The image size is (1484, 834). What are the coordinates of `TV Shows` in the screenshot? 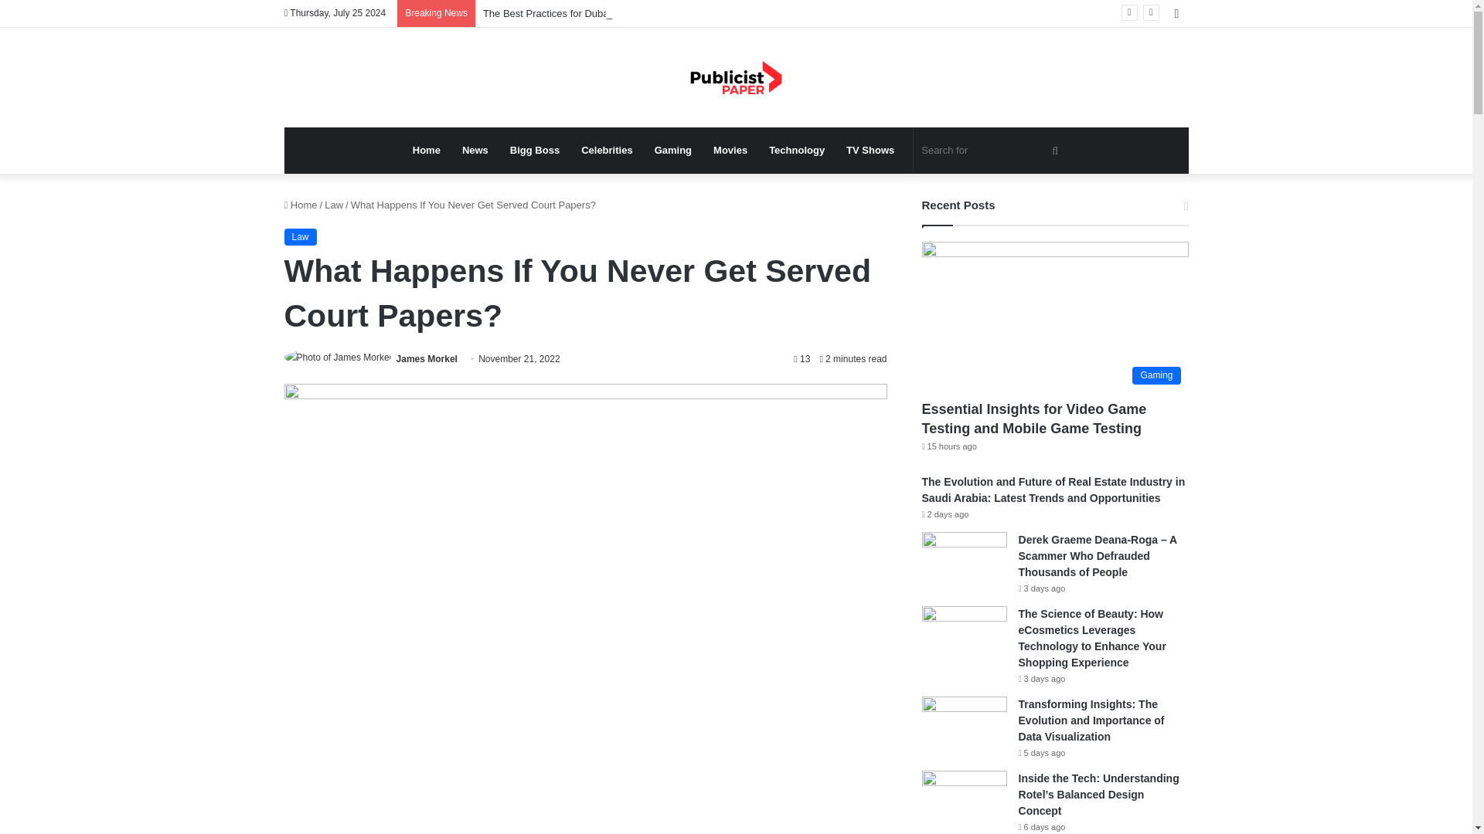 It's located at (870, 150).